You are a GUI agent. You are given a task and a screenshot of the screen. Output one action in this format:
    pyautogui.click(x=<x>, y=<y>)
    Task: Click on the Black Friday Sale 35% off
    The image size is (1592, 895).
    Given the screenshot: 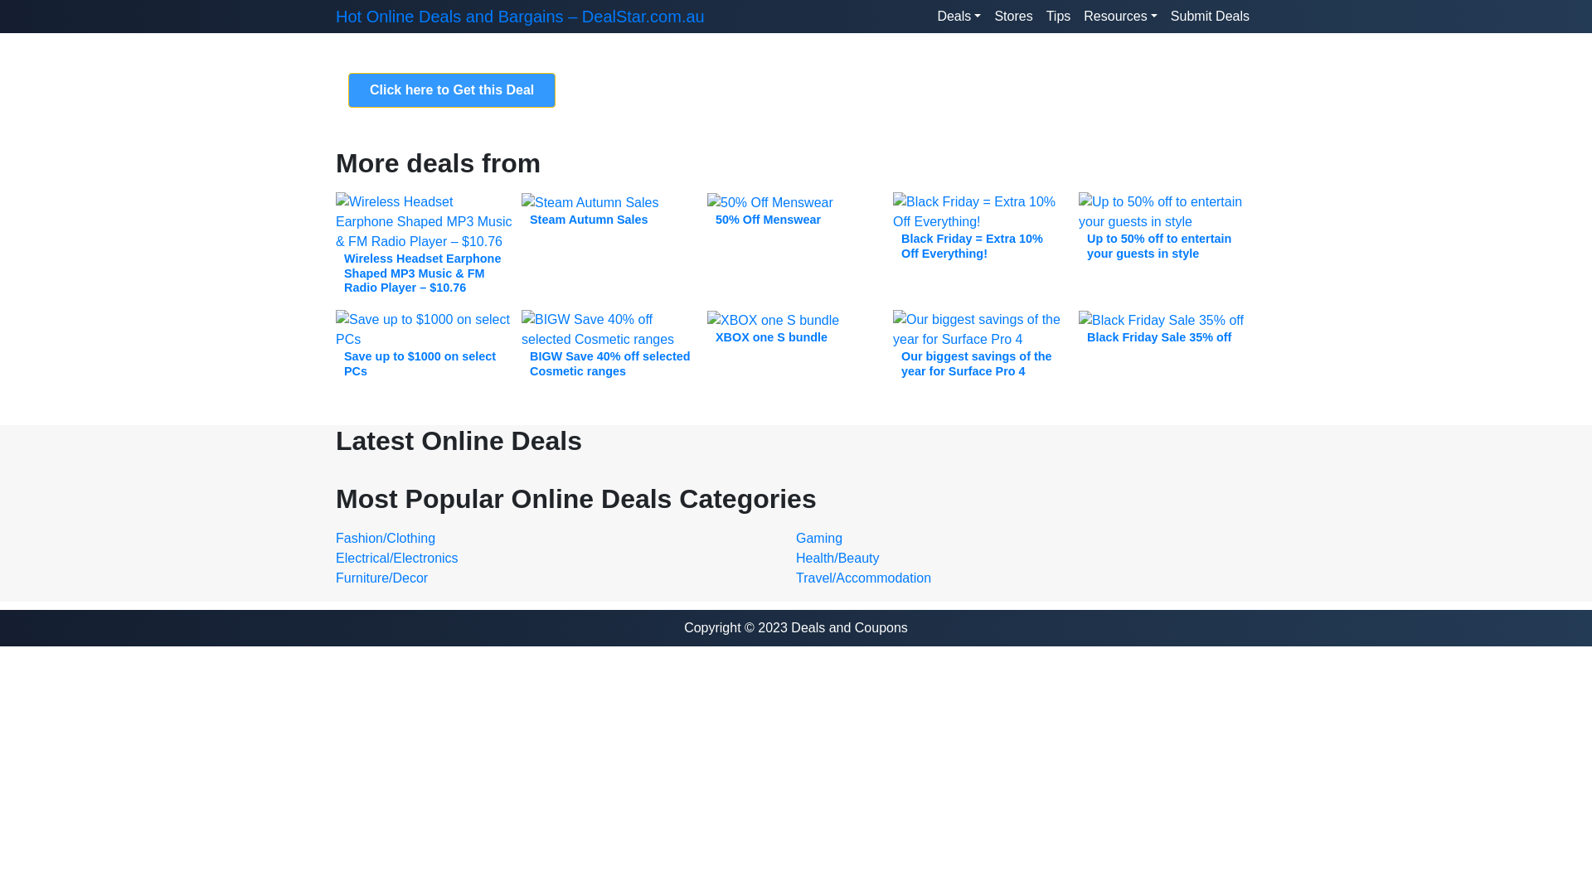 What is the action you would take?
    pyautogui.click(x=1167, y=328)
    